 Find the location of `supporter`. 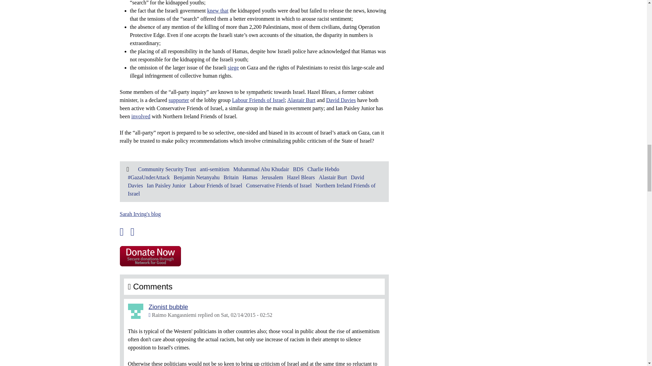

supporter is located at coordinates (179, 100).